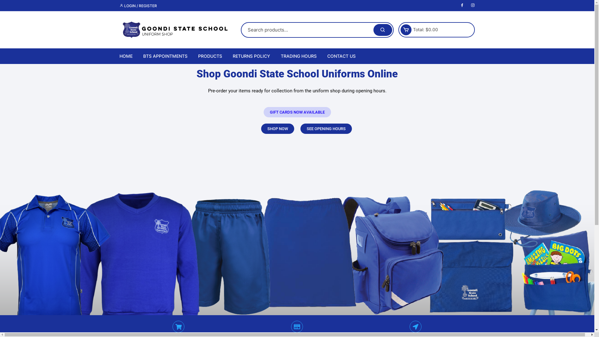 The width and height of the screenshot is (599, 337). What do you see at coordinates (210, 56) in the screenshot?
I see `PRODUCTS` at bounding box center [210, 56].